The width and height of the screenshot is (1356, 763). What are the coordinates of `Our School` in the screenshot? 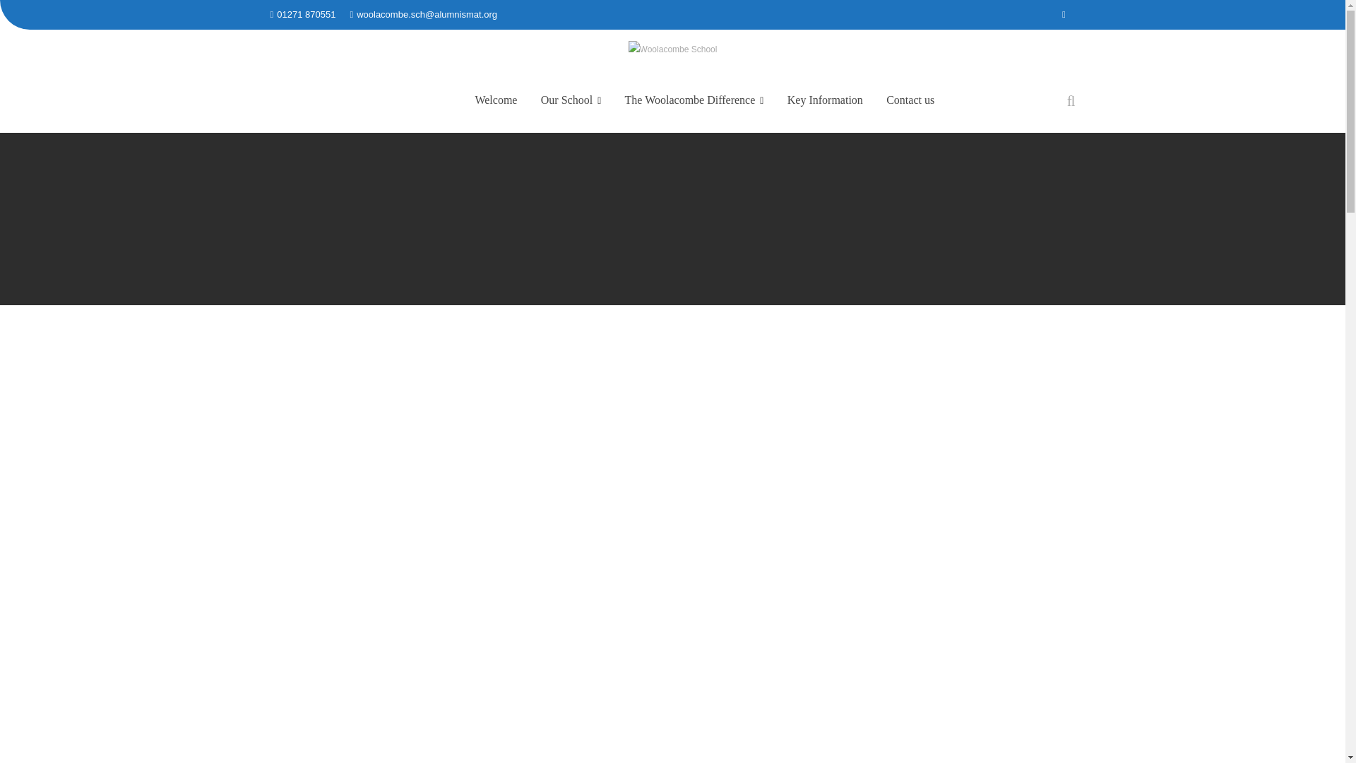 It's located at (571, 100).